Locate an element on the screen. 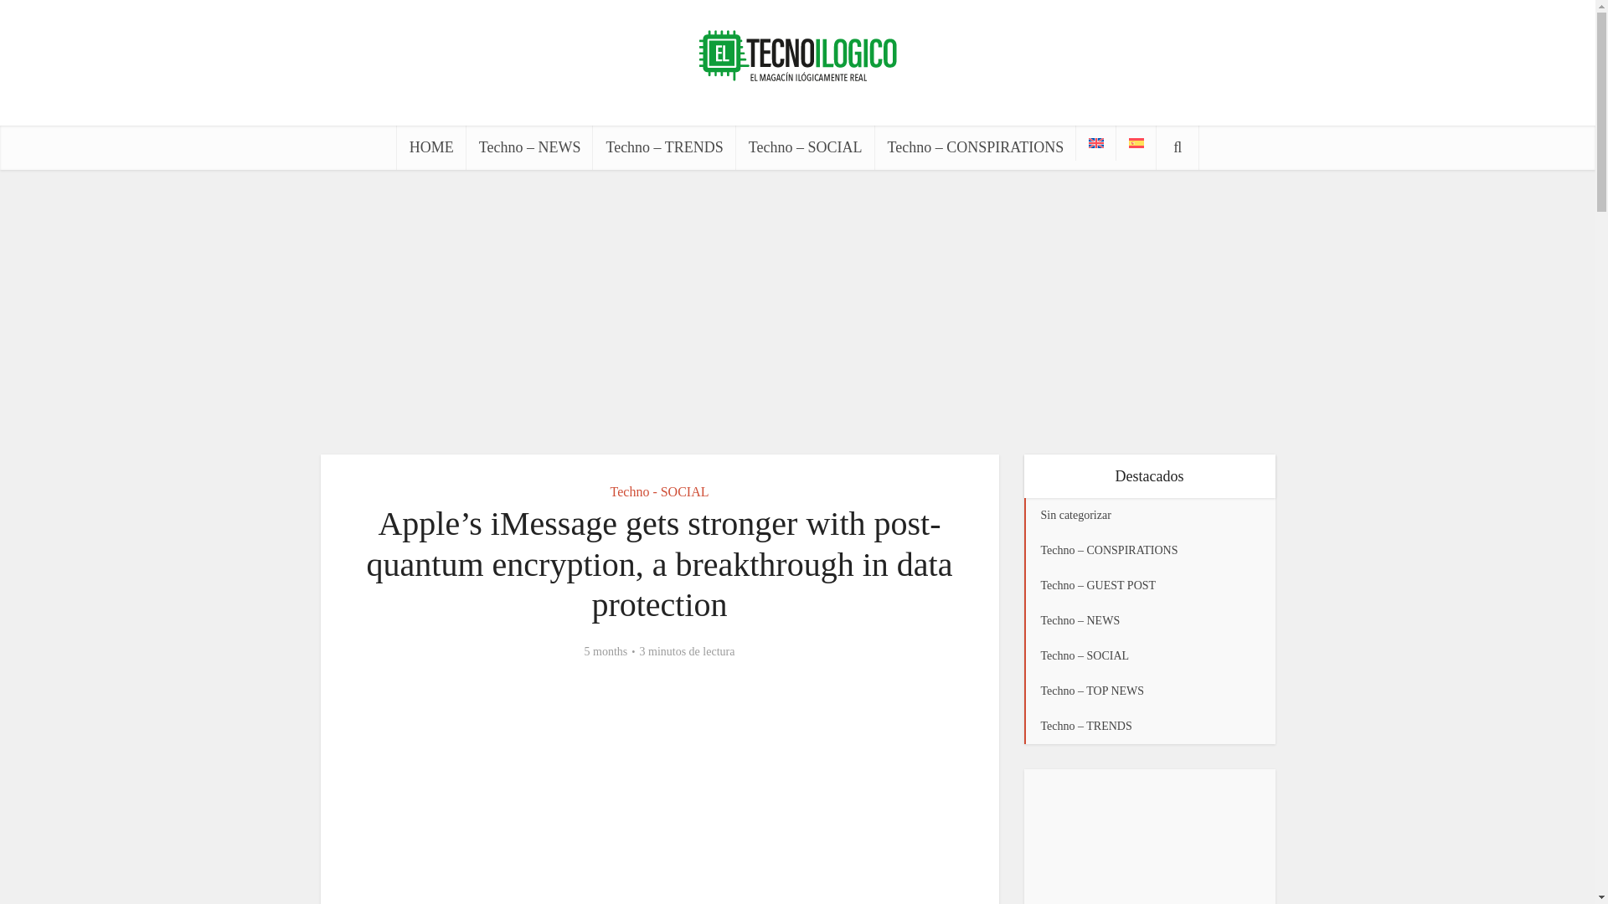 The width and height of the screenshot is (1608, 904). Techno - SOCIAL is located at coordinates (660, 491).